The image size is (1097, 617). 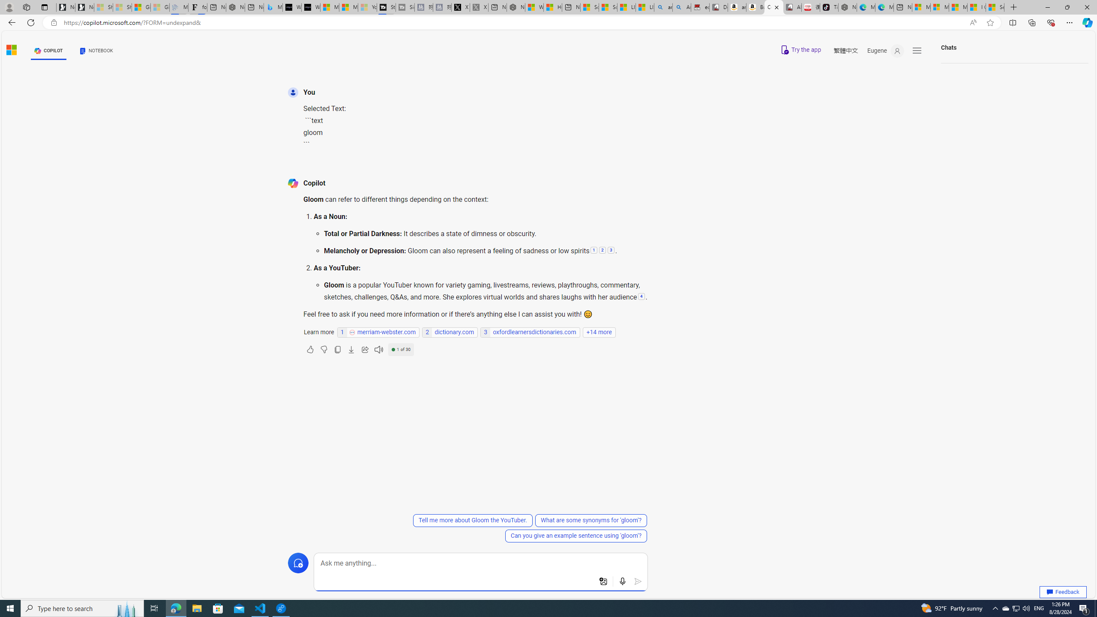 What do you see at coordinates (793, 7) in the screenshot?
I see `All Cubot phones` at bounding box center [793, 7].